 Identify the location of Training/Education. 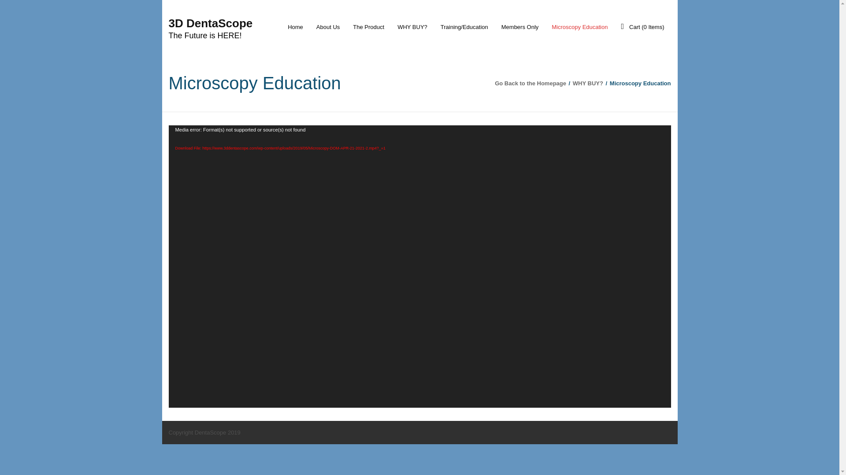
(464, 27).